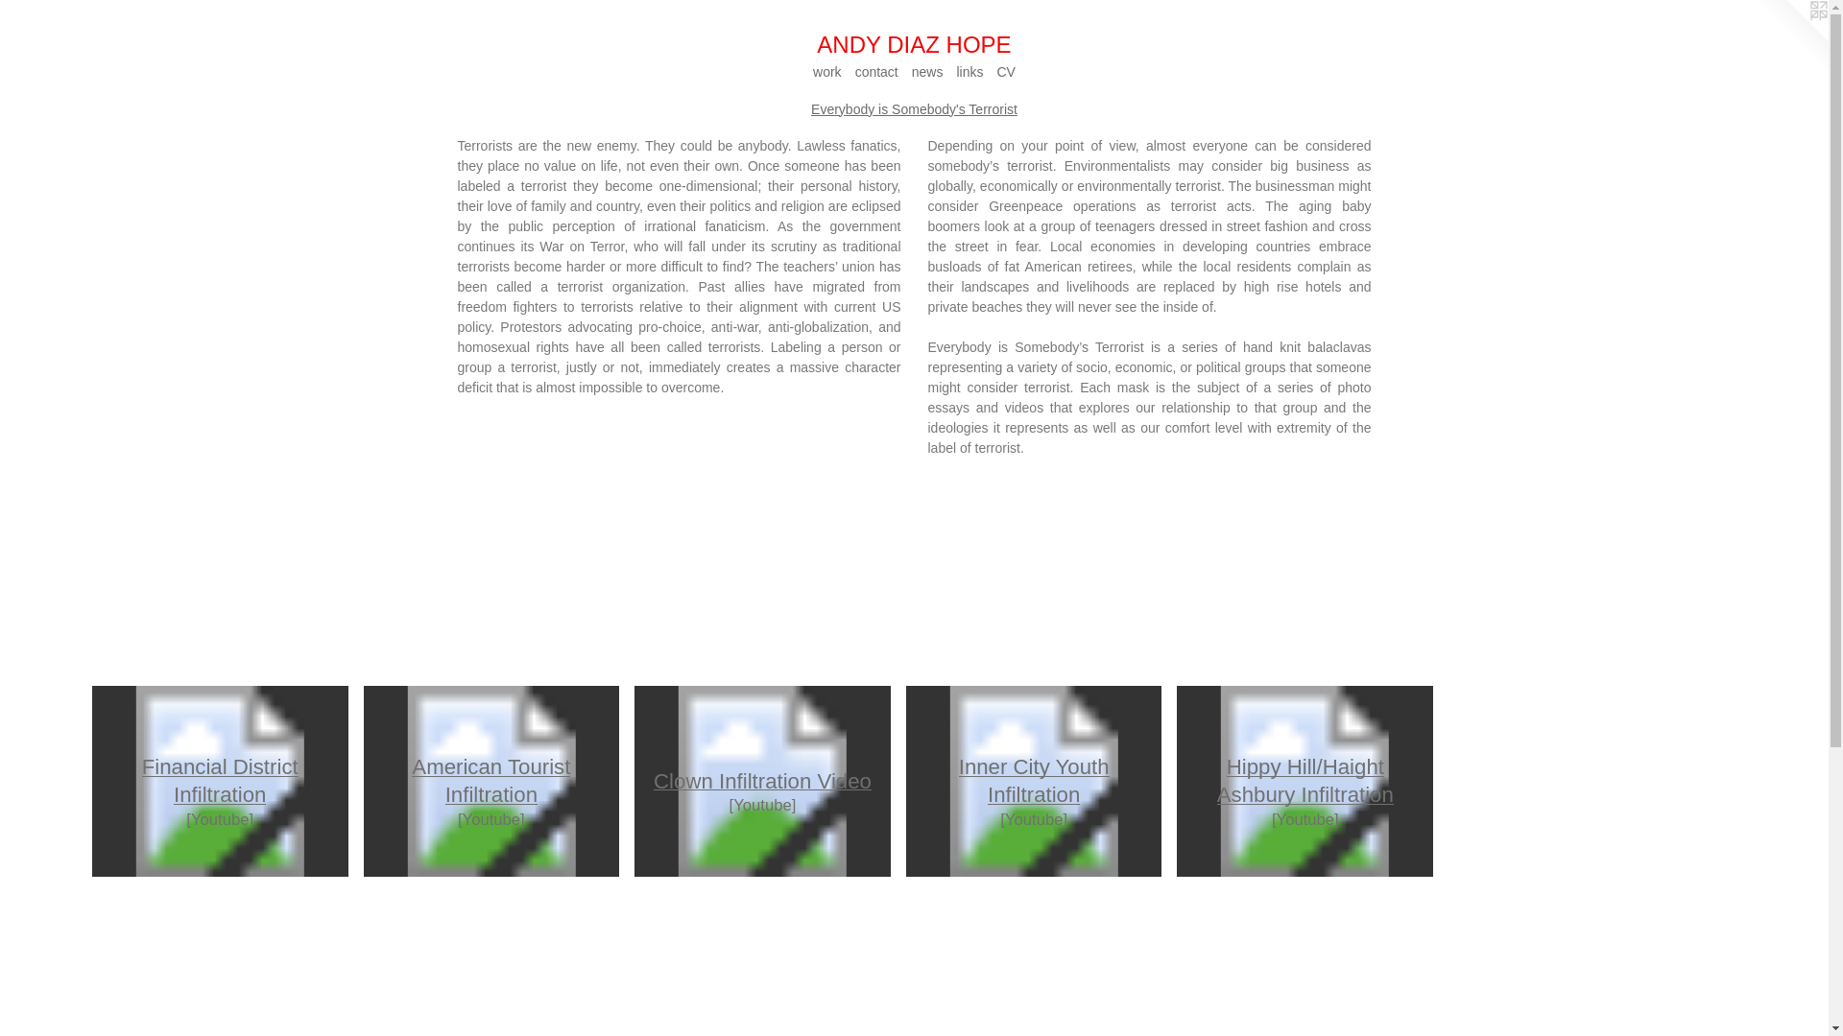 This screenshot has width=1843, height=1036. Describe the element at coordinates (762, 780) in the screenshot. I see `Clown Infiltration Video` at that location.